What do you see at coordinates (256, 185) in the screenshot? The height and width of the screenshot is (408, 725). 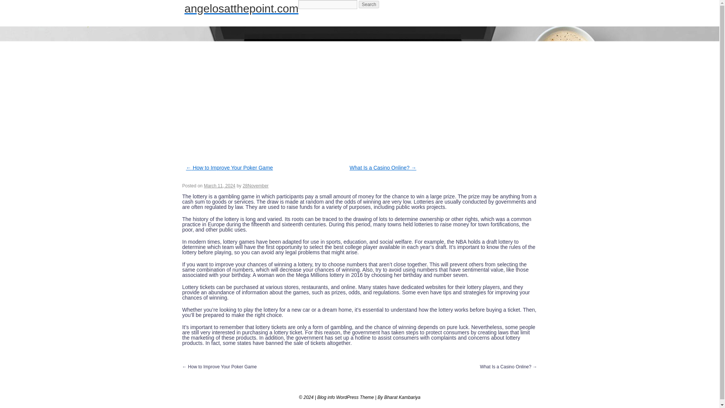 I see `View all posts by 28November` at bounding box center [256, 185].